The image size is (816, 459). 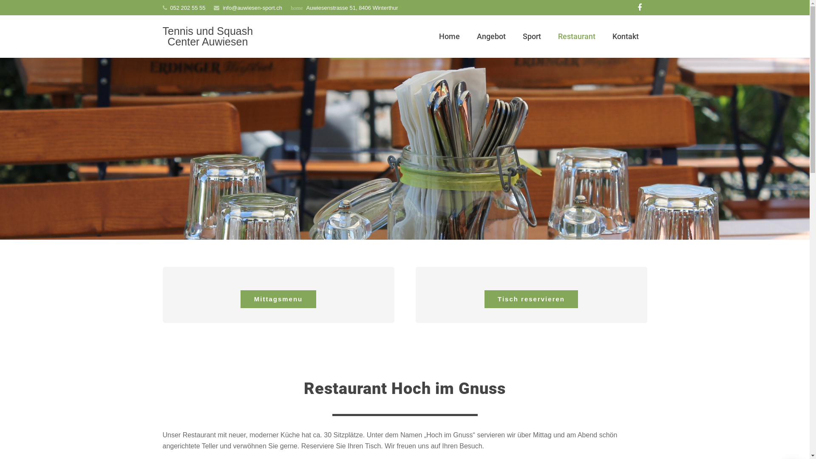 What do you see at coordinates (531, 299) in the screenshot?
I see `Tisch reservieren` at bounding box center [531, 299].